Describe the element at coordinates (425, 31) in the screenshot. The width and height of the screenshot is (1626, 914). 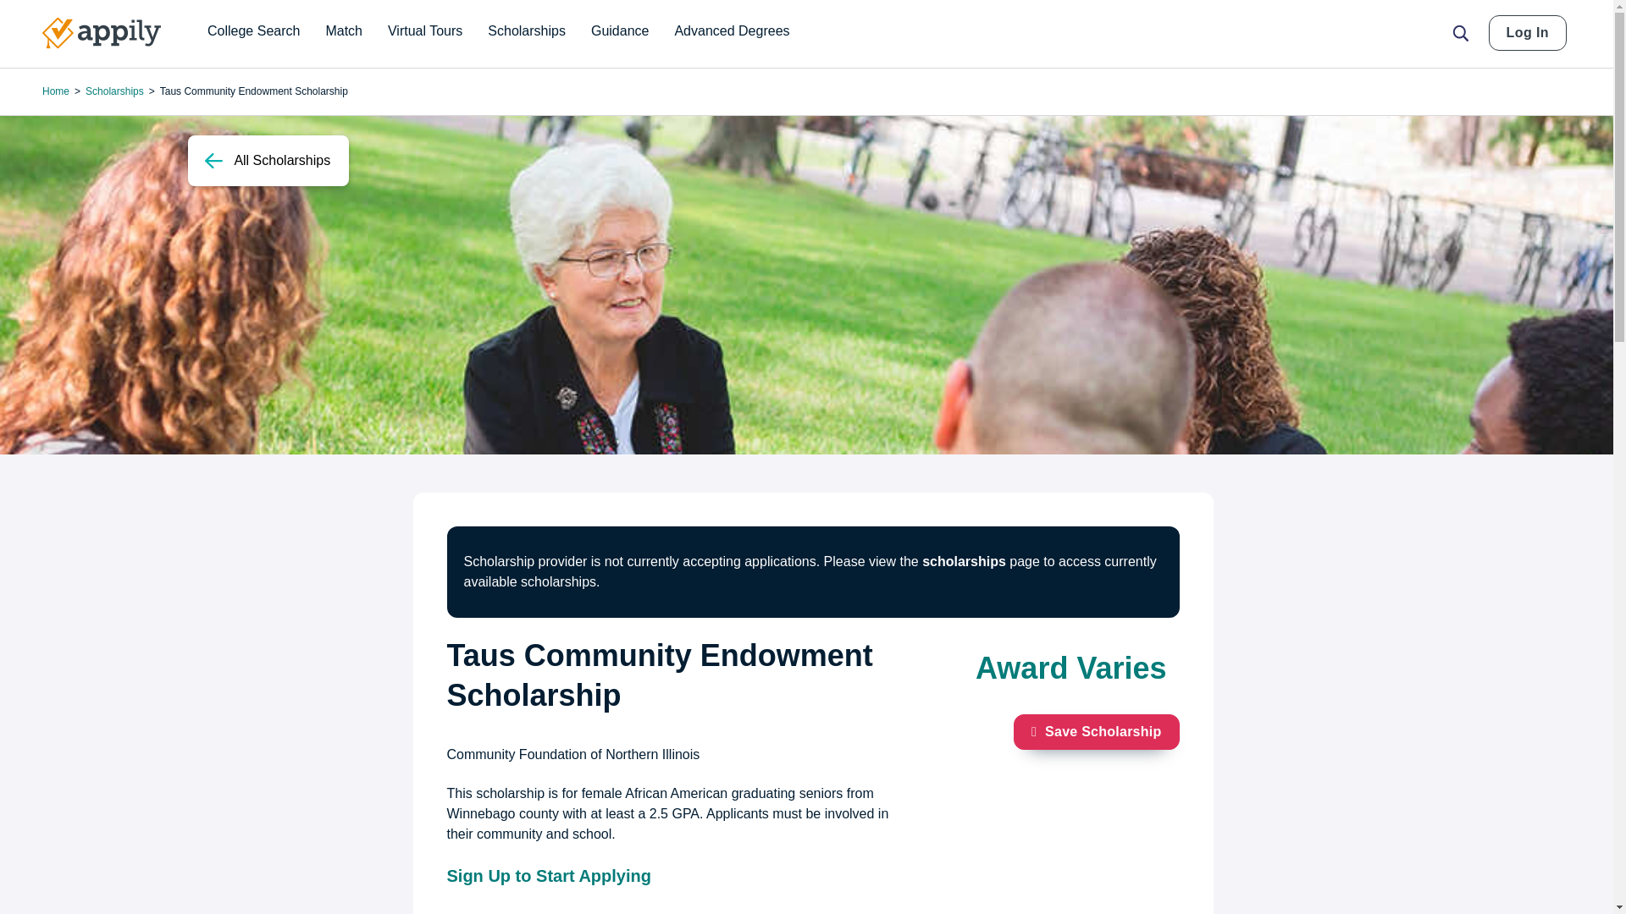
I see `Virtual Tours` at that location.